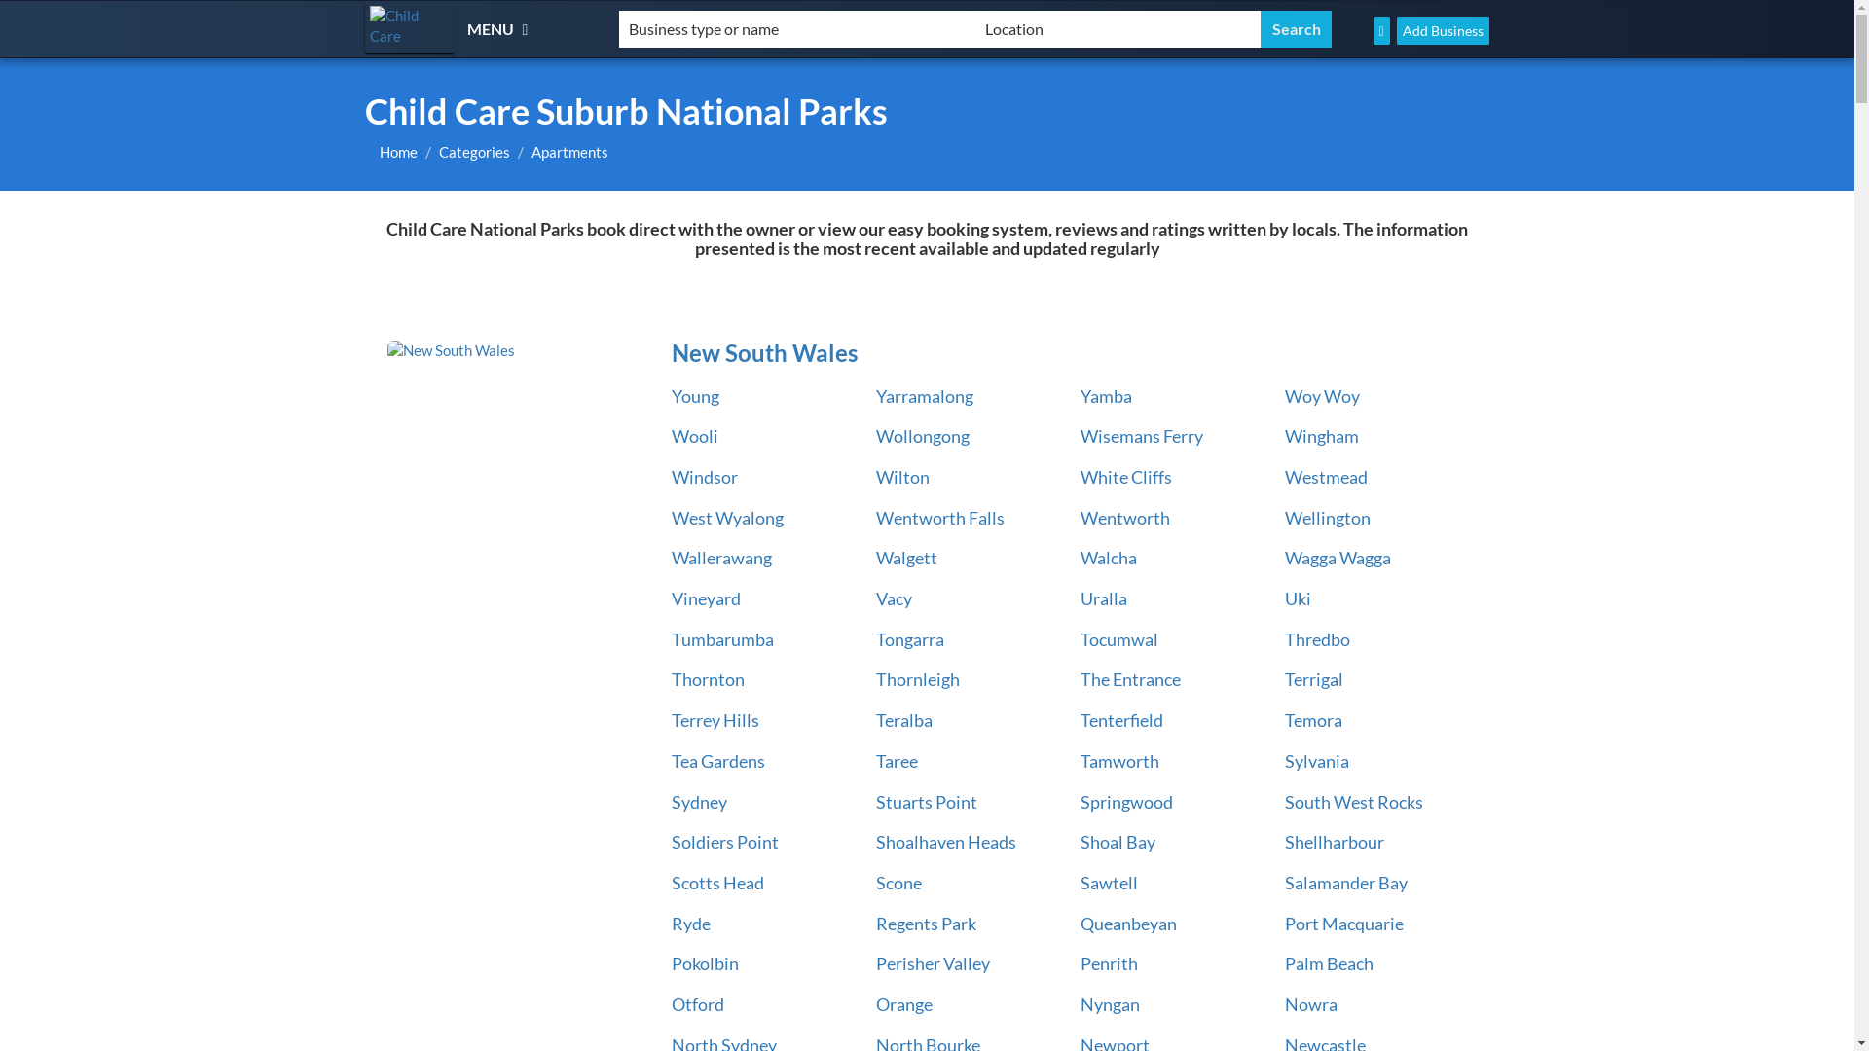  I want to click on West Wyalong, so click(728, 518).